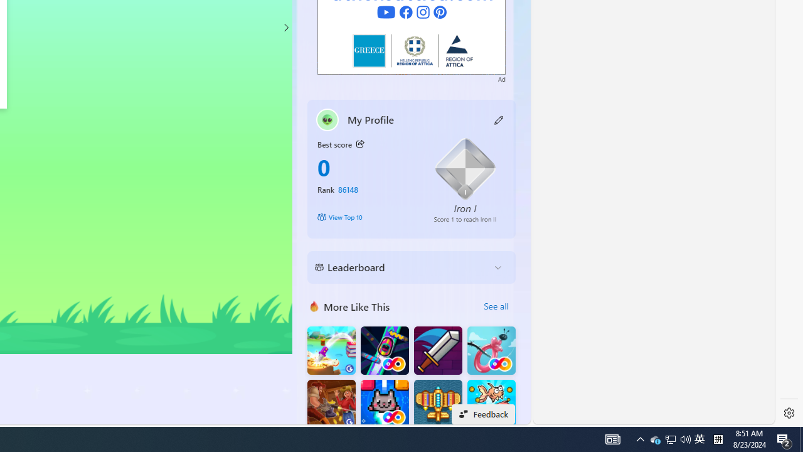 The height and width of the screenshot is (452, 803). Describe the element at coordinates (327, 119) in the screenshot. I see `""'s avatar` at that location.